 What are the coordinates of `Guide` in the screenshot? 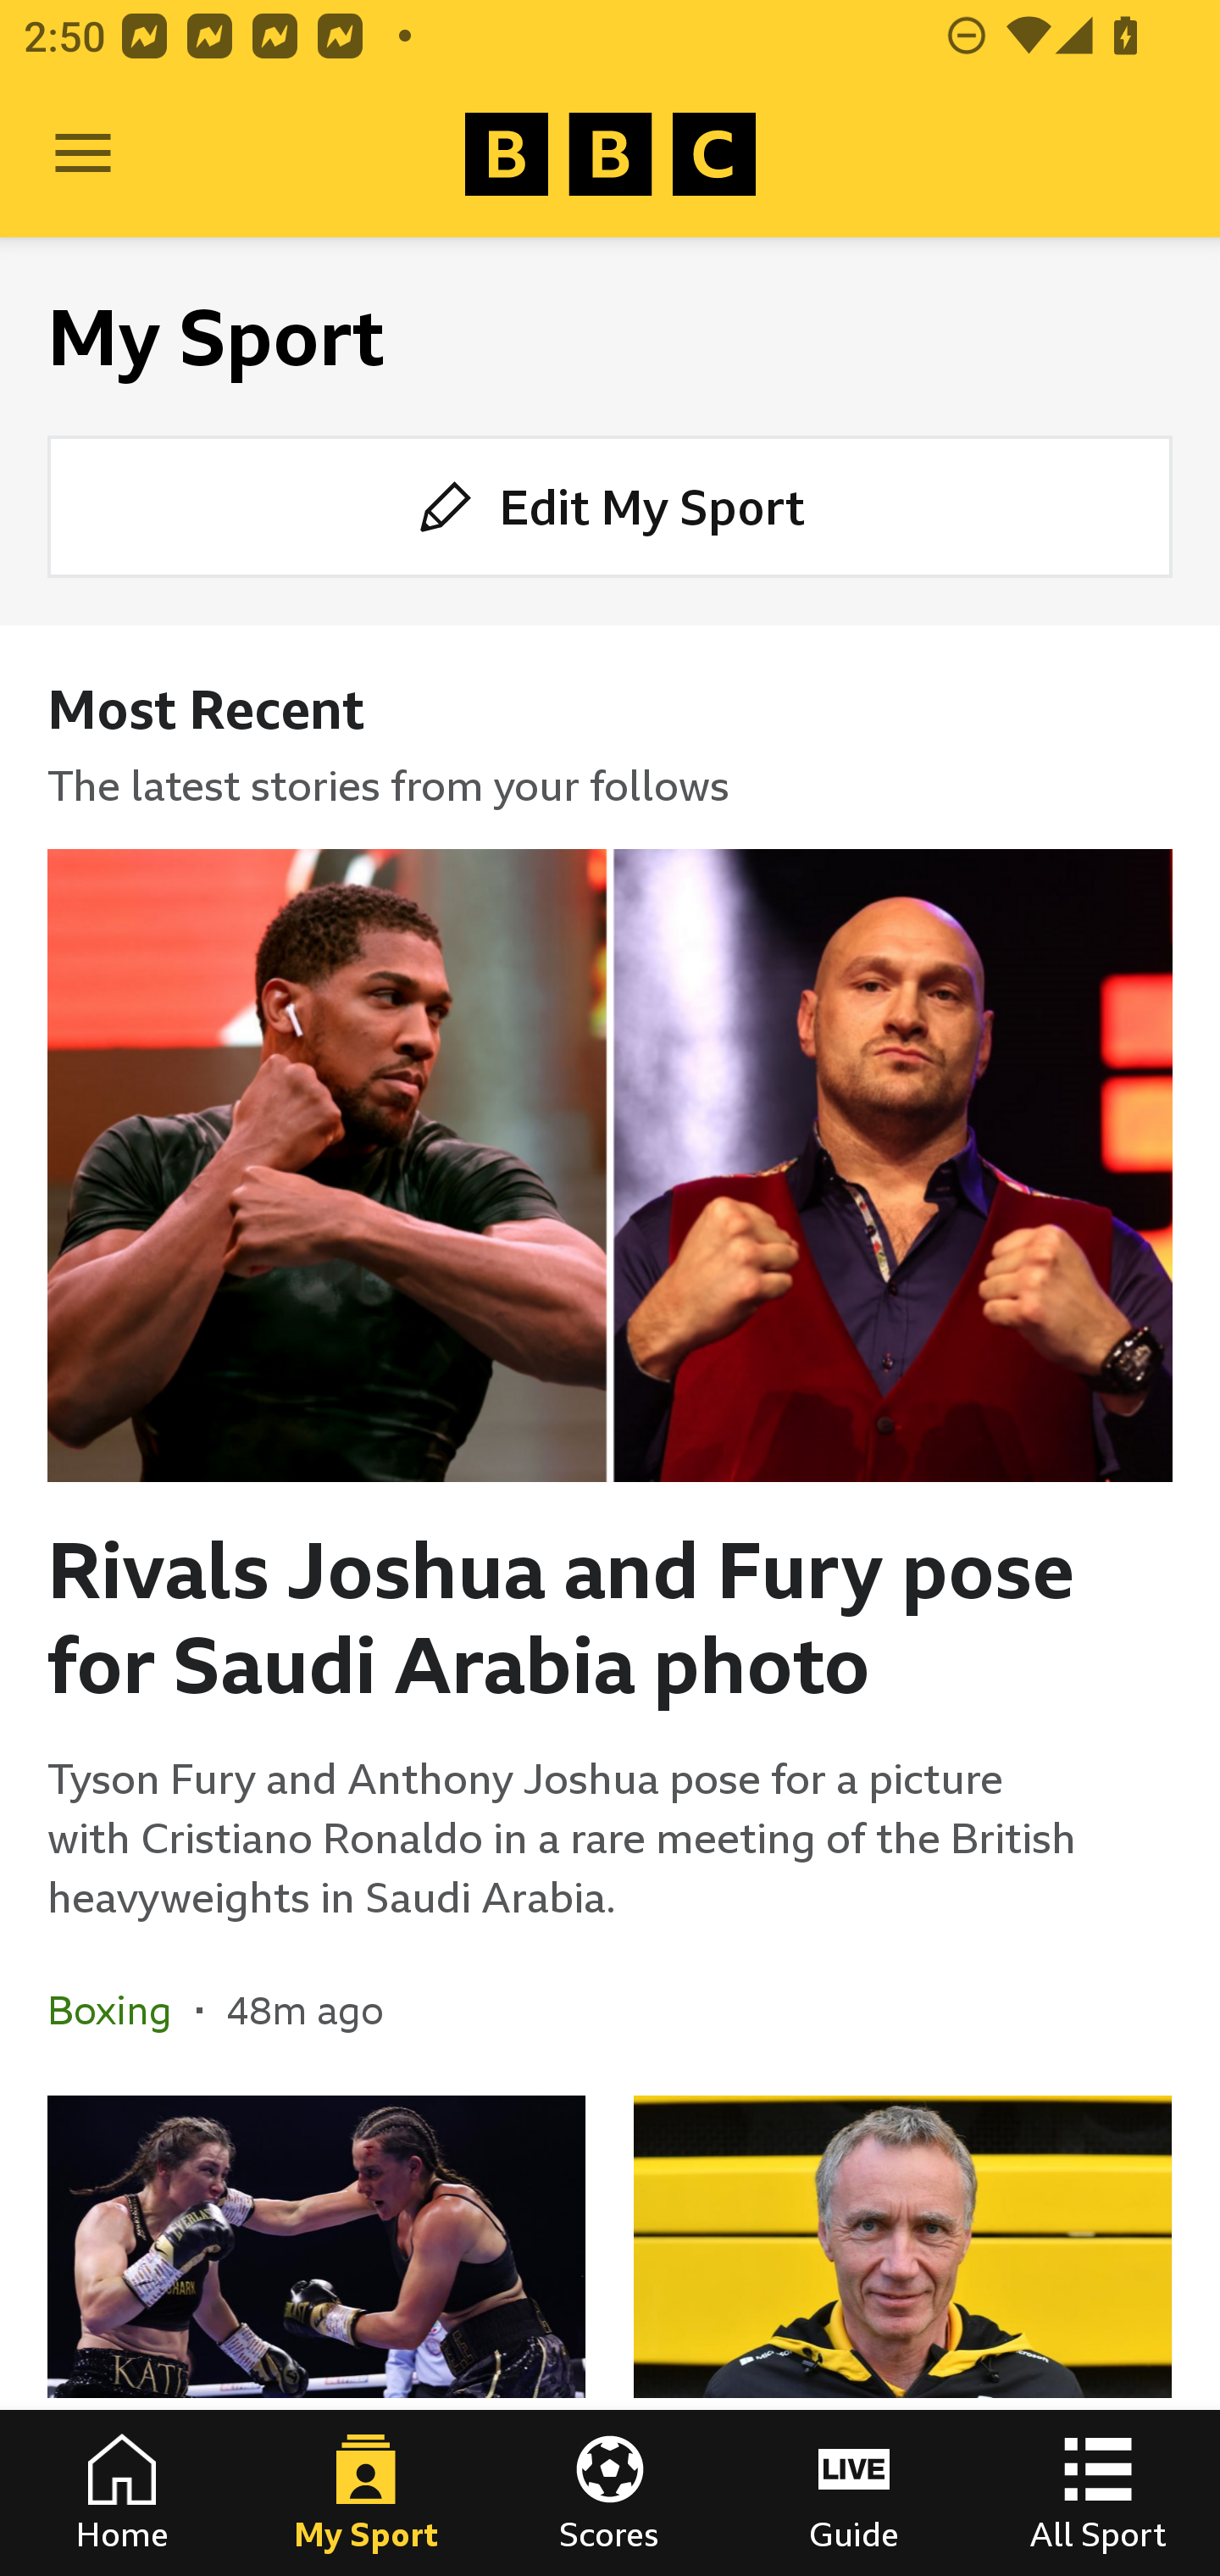 It's located at (854, 2493).